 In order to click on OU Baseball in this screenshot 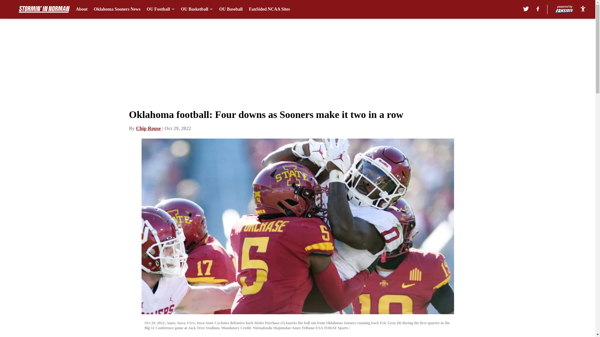, I will do `click(231, 9)`.